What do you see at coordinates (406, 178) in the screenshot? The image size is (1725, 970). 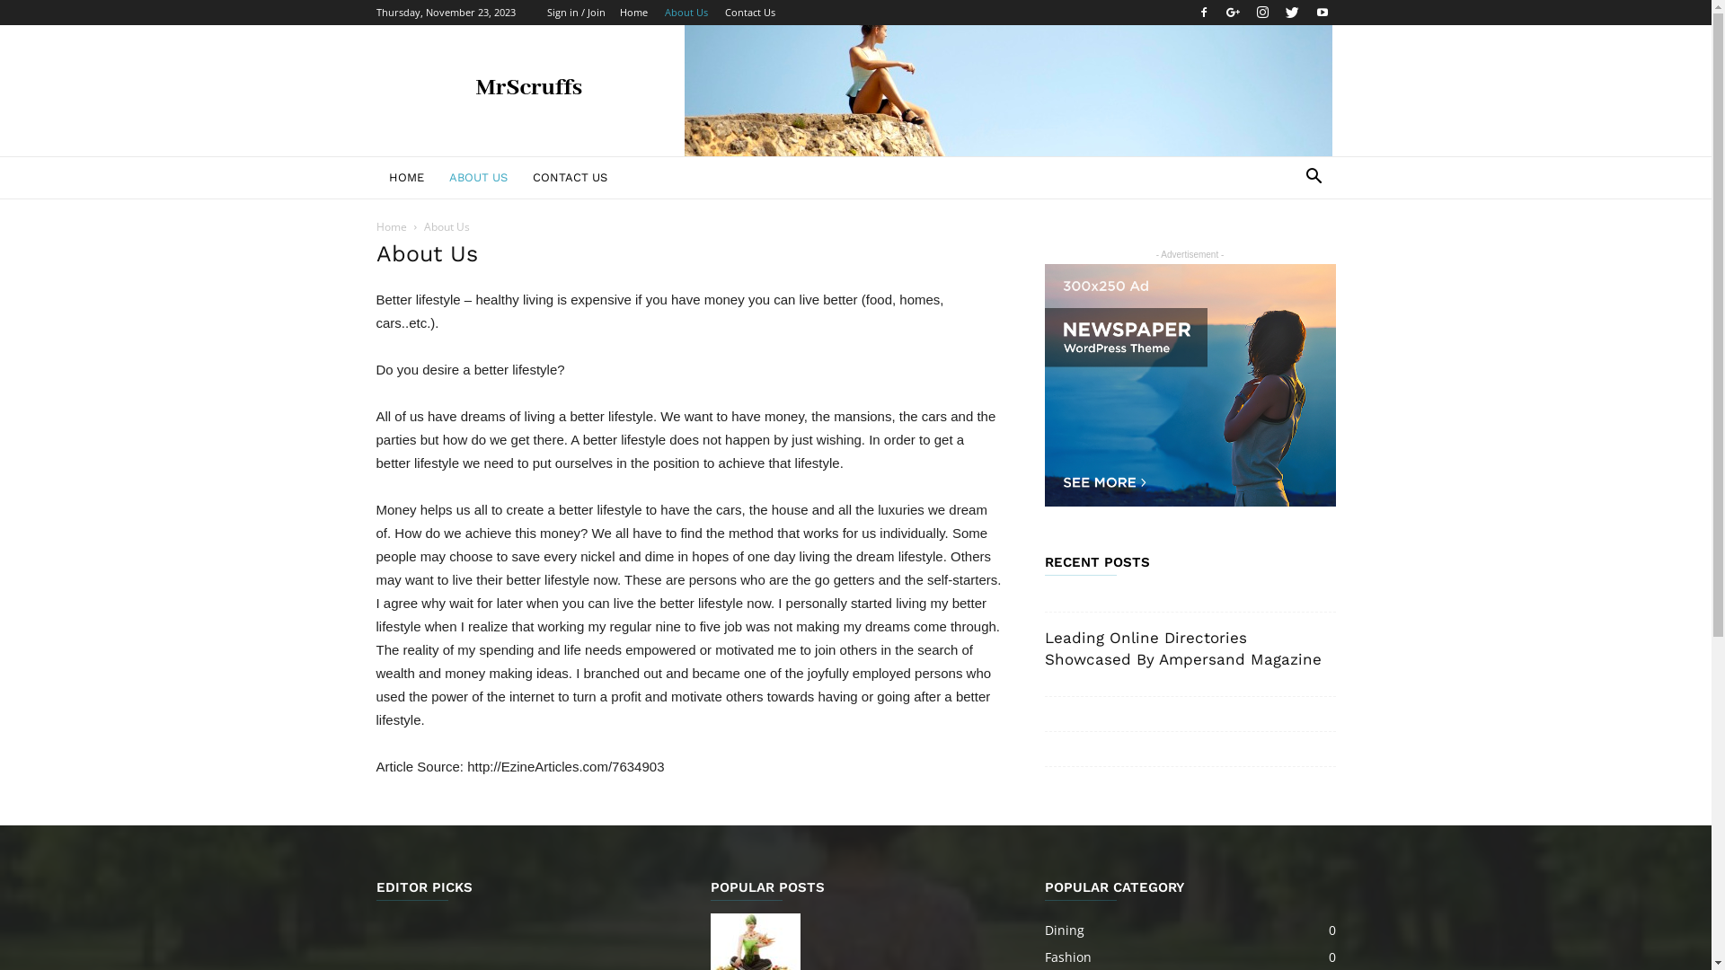 I see `HOME` at bounding box center [406, 178].